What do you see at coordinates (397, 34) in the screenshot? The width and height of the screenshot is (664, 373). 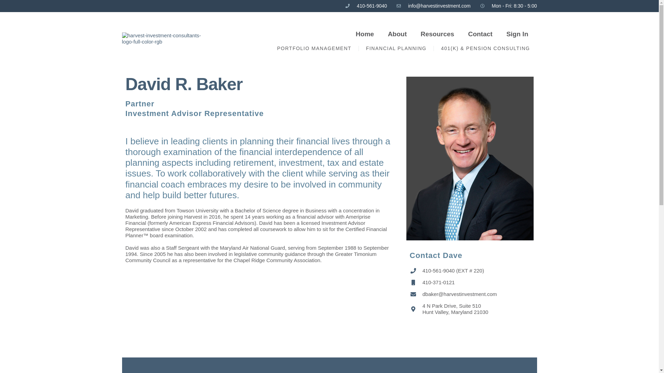 I see `About` at bounding box center [397, 34].